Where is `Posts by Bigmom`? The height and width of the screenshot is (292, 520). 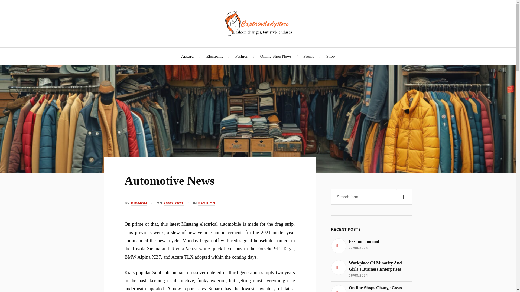
Posts by Bigmom is located at coordinates (139, 203).